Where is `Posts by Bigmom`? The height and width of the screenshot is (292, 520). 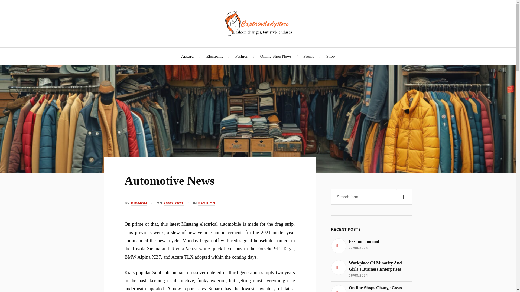
Posts by Bigmom is located at coordinates (139, 203).